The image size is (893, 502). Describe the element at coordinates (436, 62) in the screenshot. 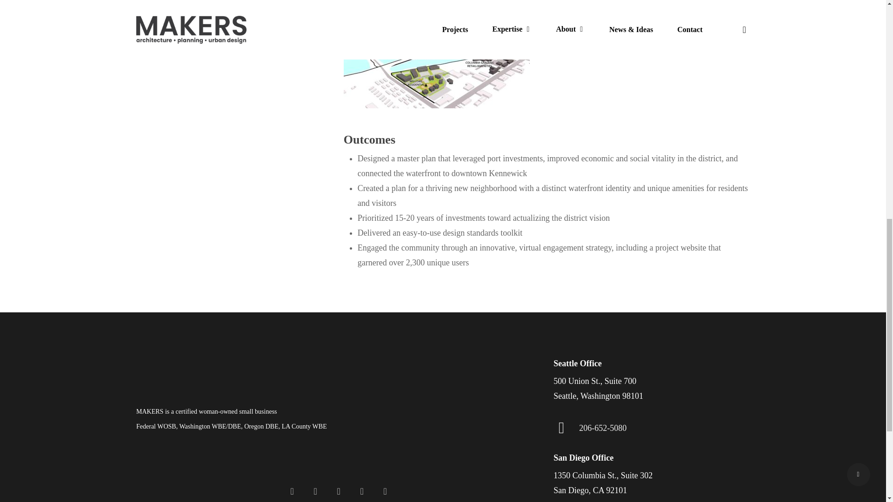

I see `ed-plan-01` at that location.